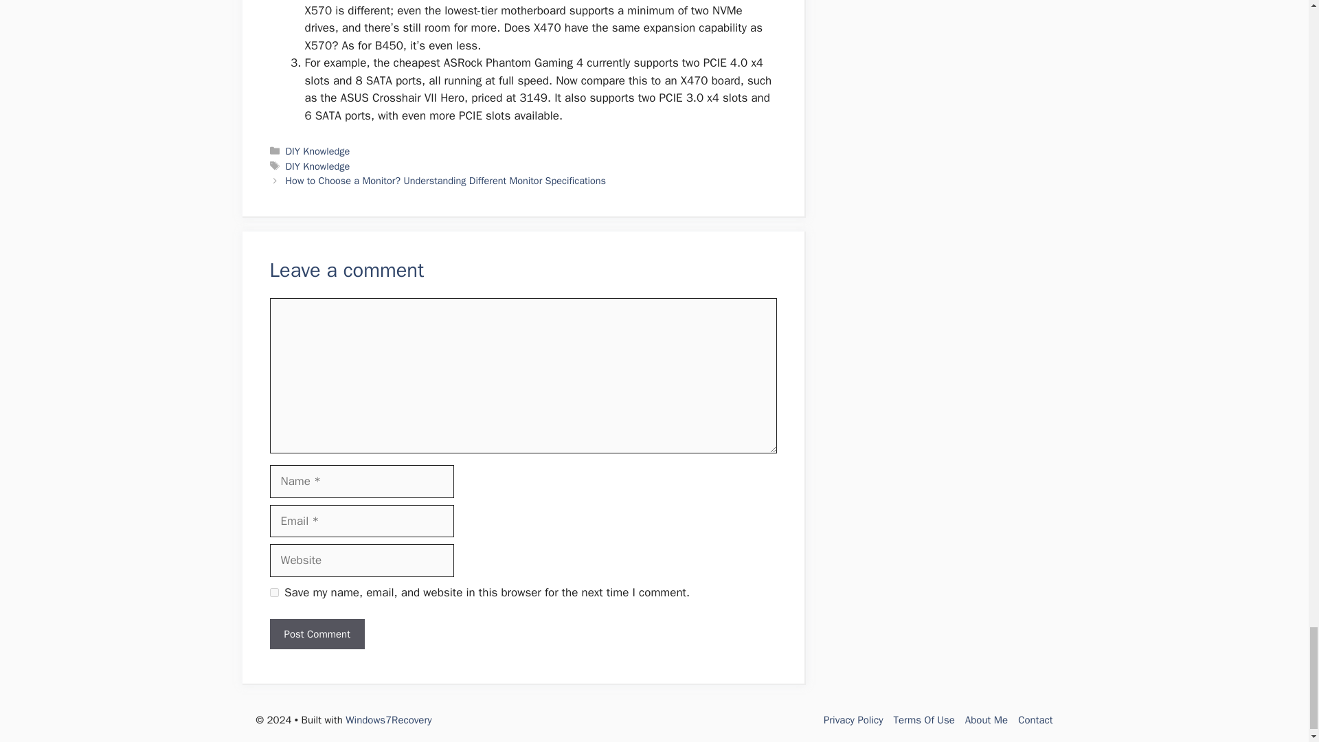 The height and width of the screenshot is (742, 1319). What do you see at coordinates (318, 166) in the screenshot?
I see `DIY Knowledge` at bounding box center [318, 166].